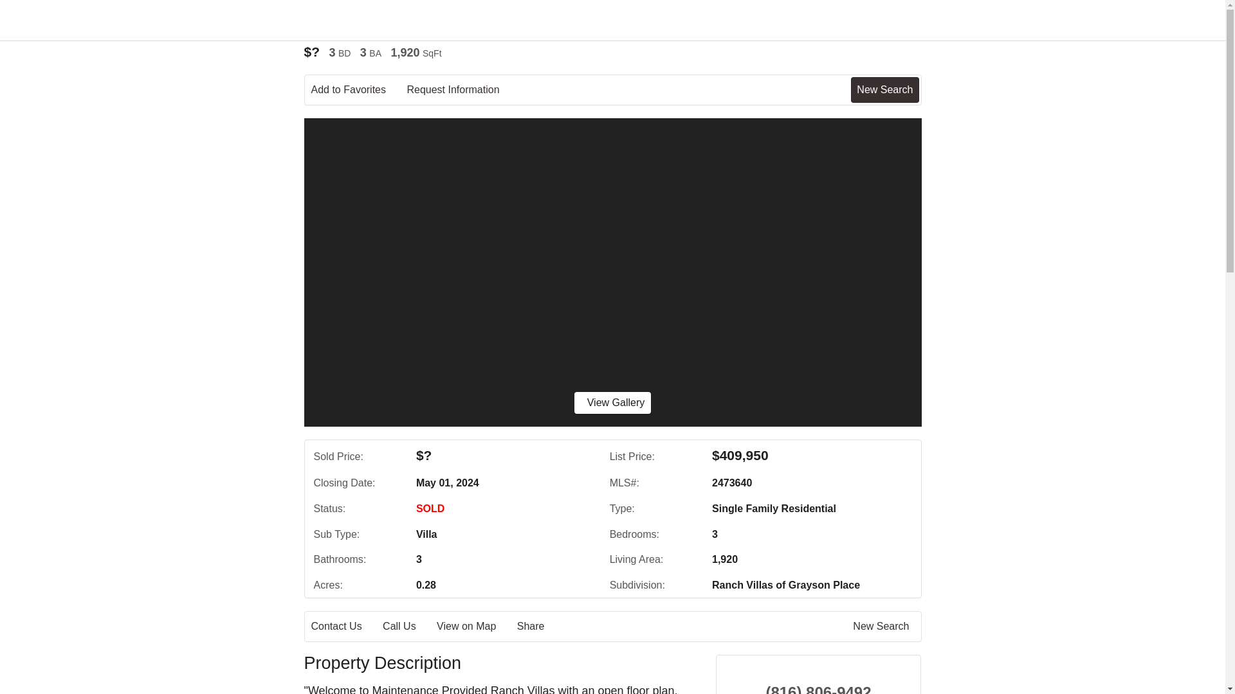  I want to click on New Search, so click(884, 89).